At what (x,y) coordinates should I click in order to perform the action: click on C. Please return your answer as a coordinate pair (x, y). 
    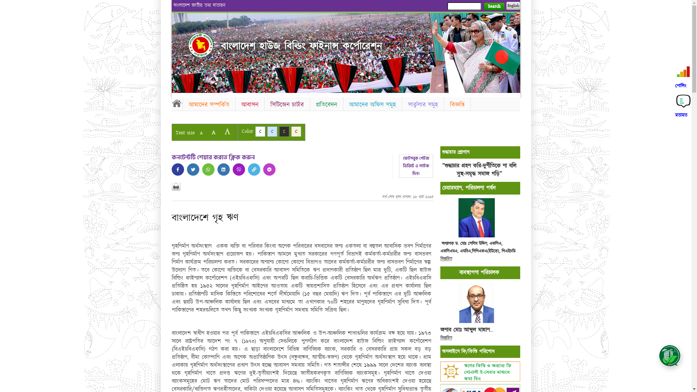
    Looking at the image, I should click on (284, 131).